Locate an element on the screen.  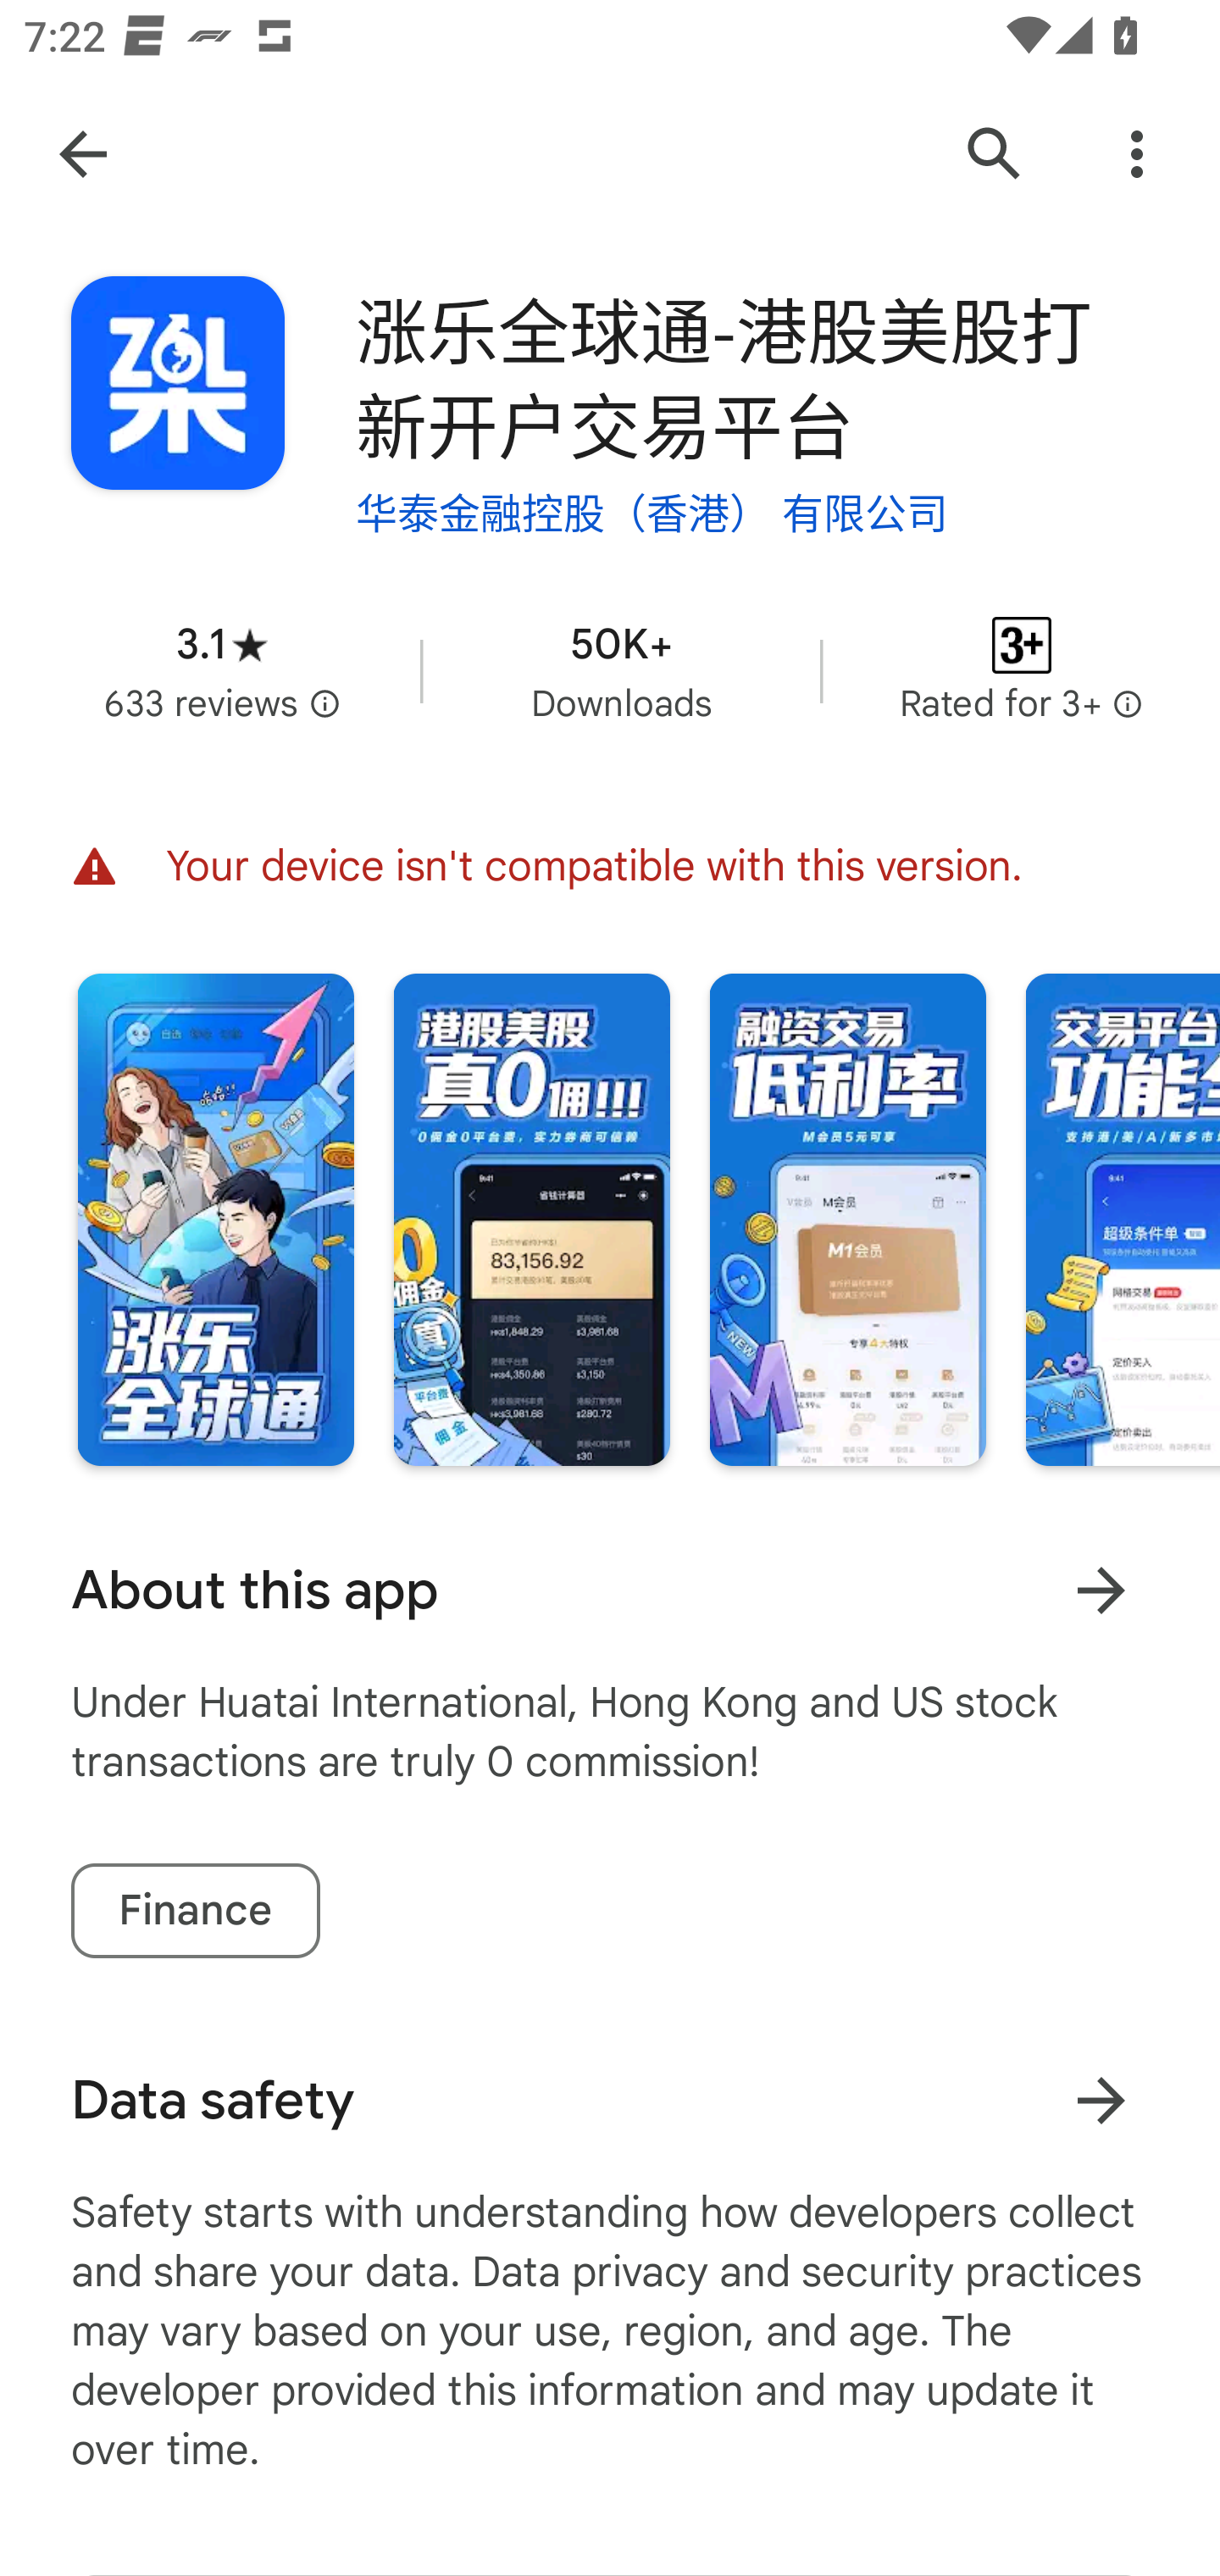
Finance tag is located at coordinates (195, 1910).